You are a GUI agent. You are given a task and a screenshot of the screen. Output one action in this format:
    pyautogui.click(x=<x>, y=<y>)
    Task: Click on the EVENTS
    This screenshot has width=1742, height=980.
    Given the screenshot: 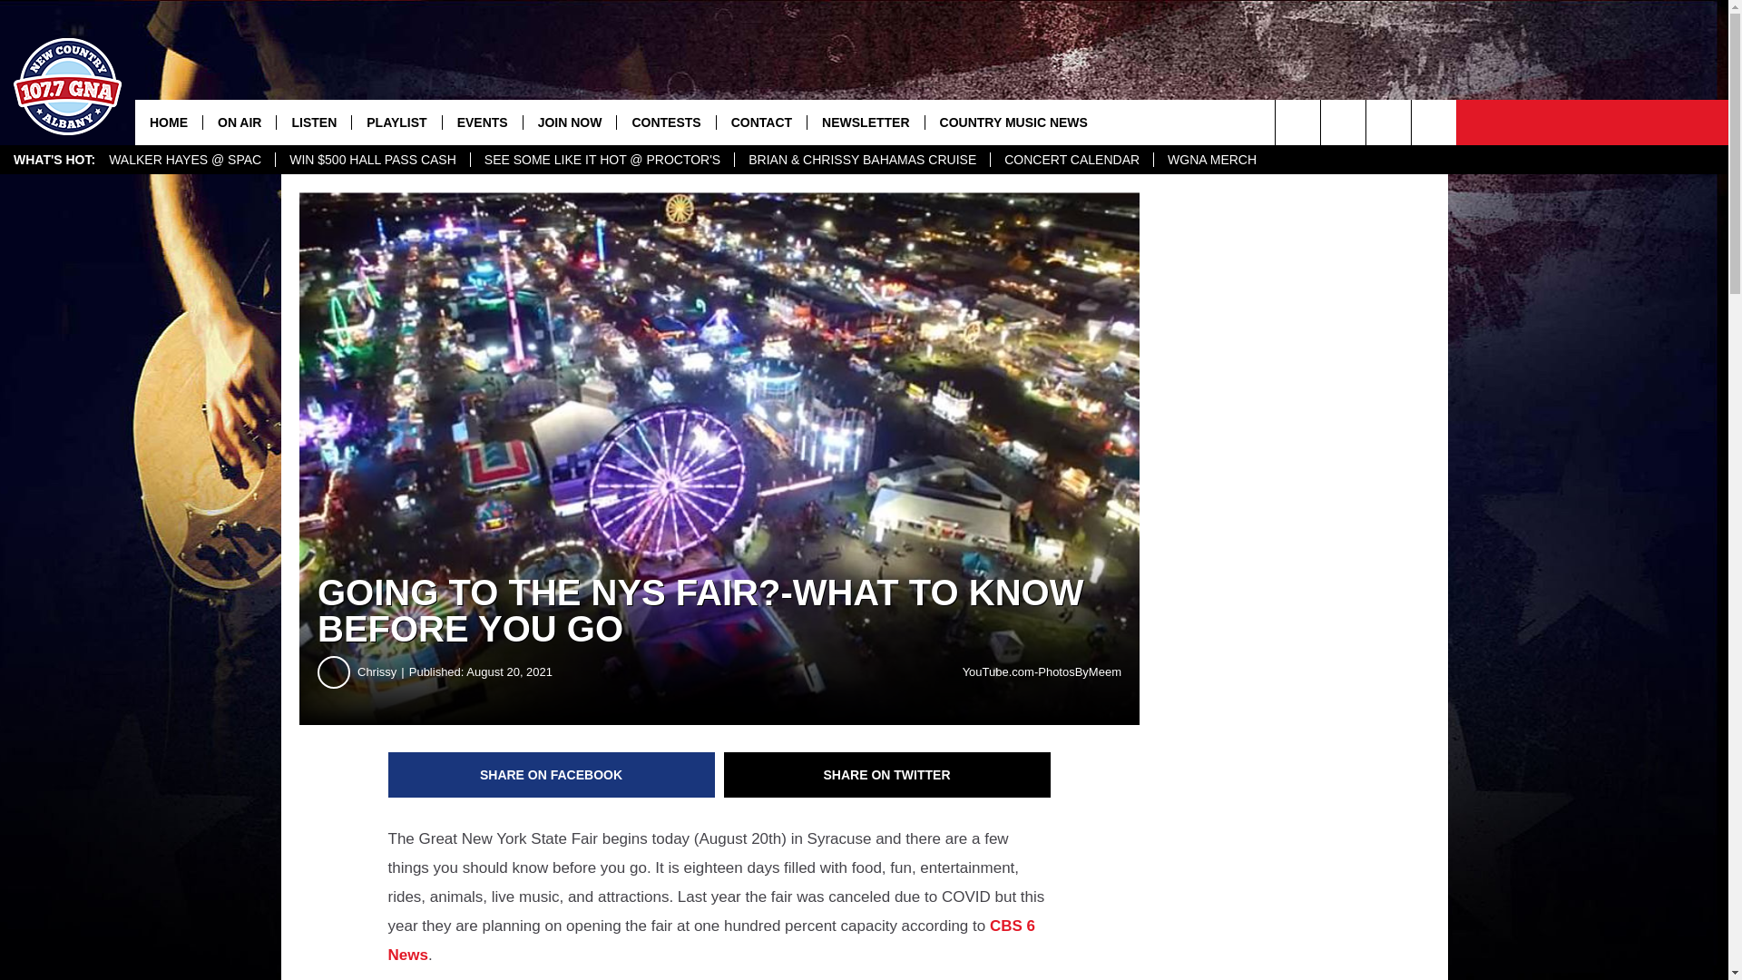 What is the action you would take?
    pyautogui.click(x=483, y=122)
    